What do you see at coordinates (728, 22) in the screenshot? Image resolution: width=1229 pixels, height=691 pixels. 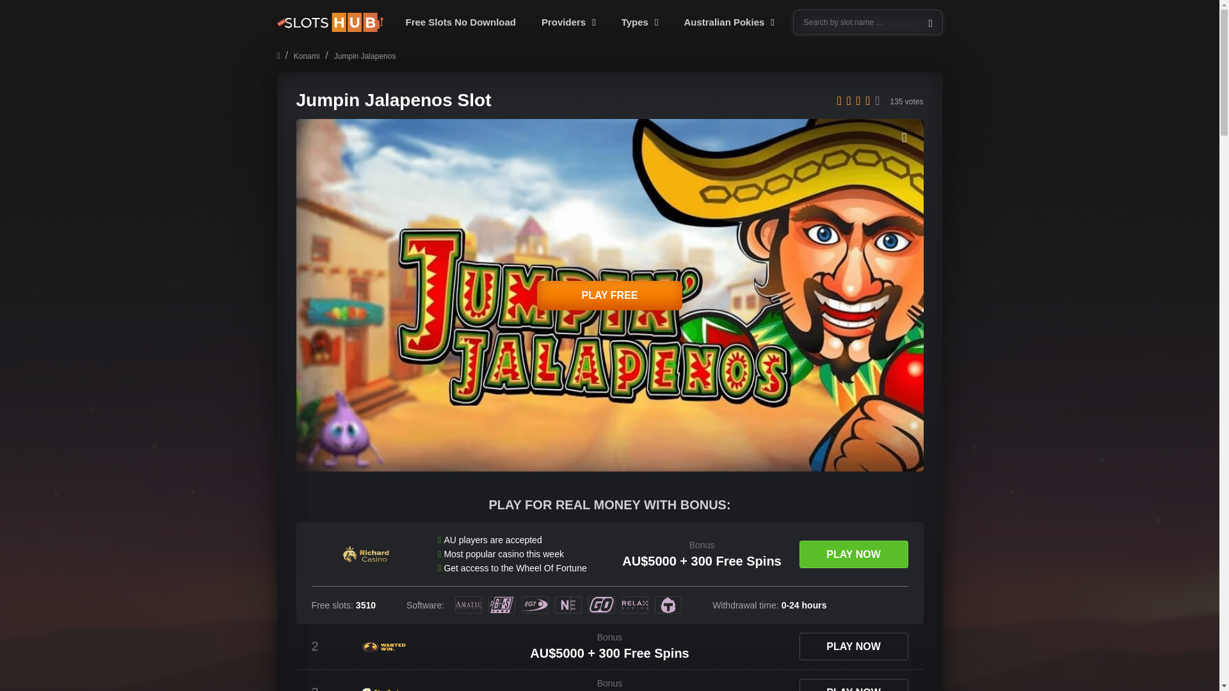 I see `Australian Pokies` at bounding box center [728, 22].